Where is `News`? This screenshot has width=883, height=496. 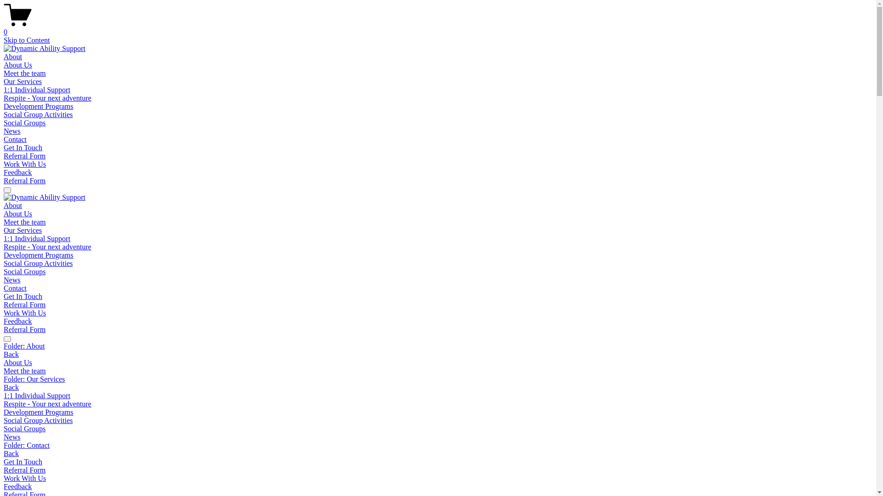 News is located at coordinates (12, 280).